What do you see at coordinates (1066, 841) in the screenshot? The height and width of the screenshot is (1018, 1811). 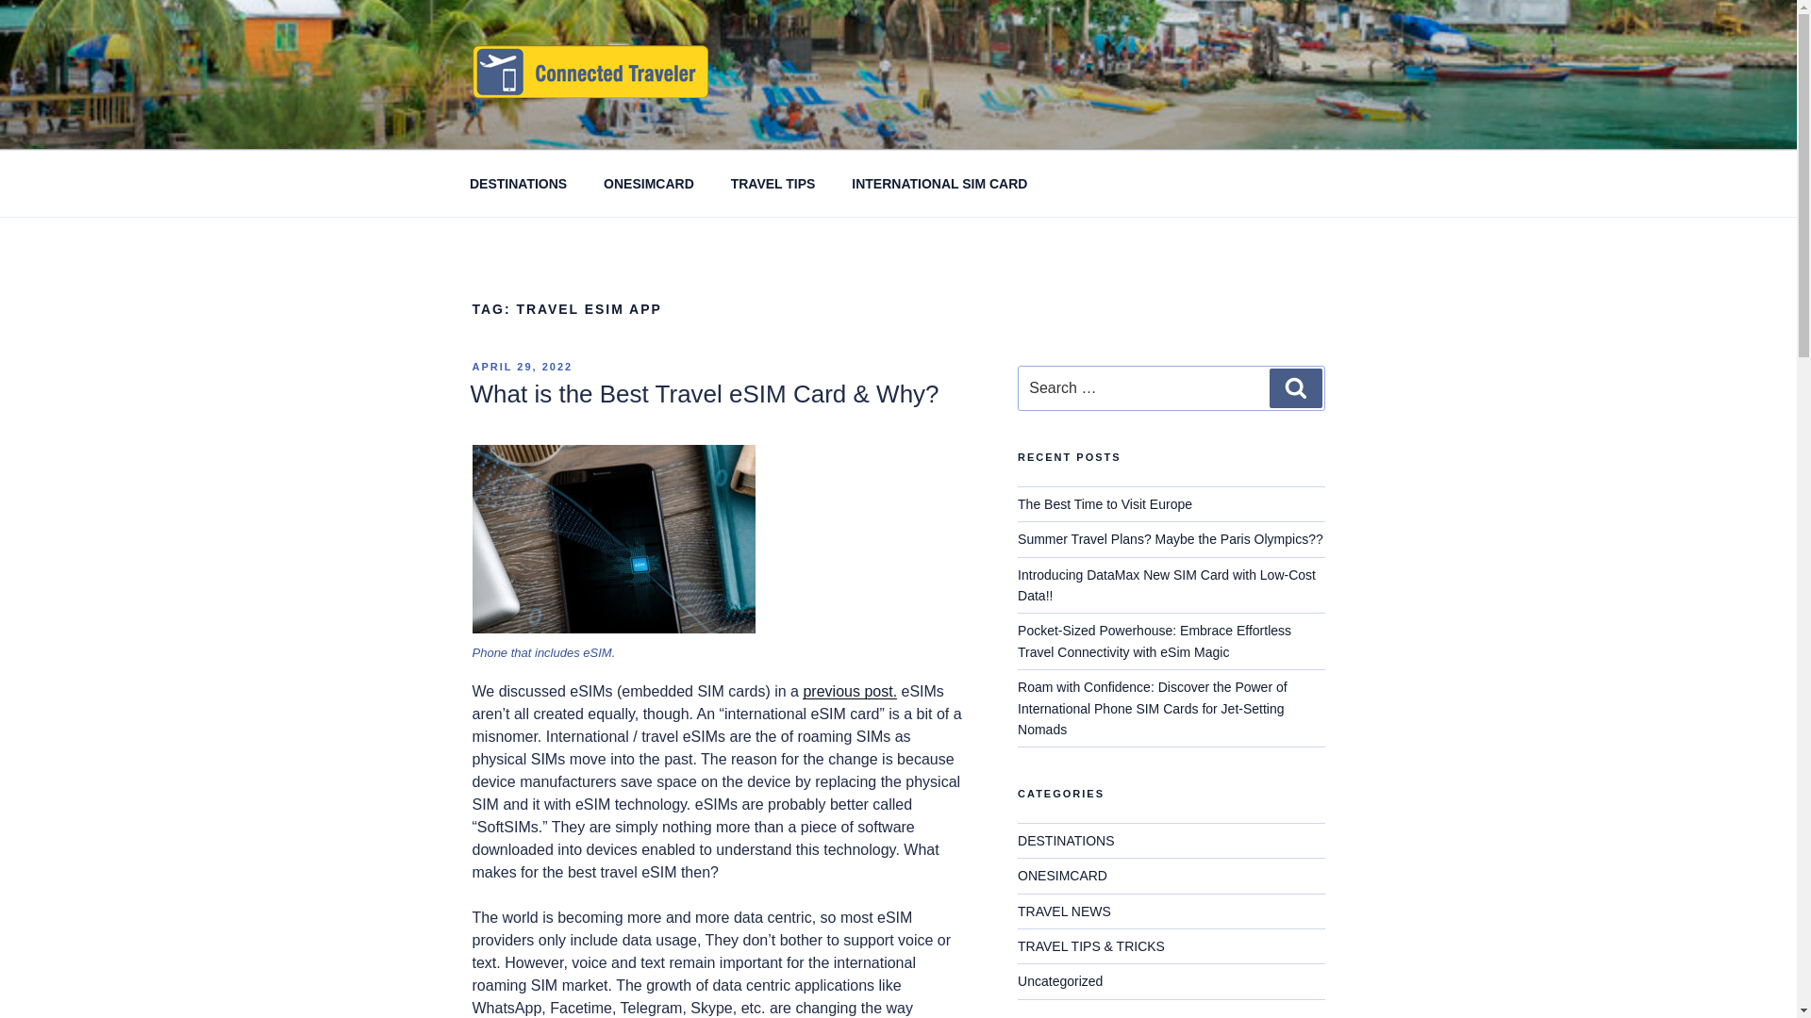 I see `DESTINATIONS` at bounding box center [1066, 841].